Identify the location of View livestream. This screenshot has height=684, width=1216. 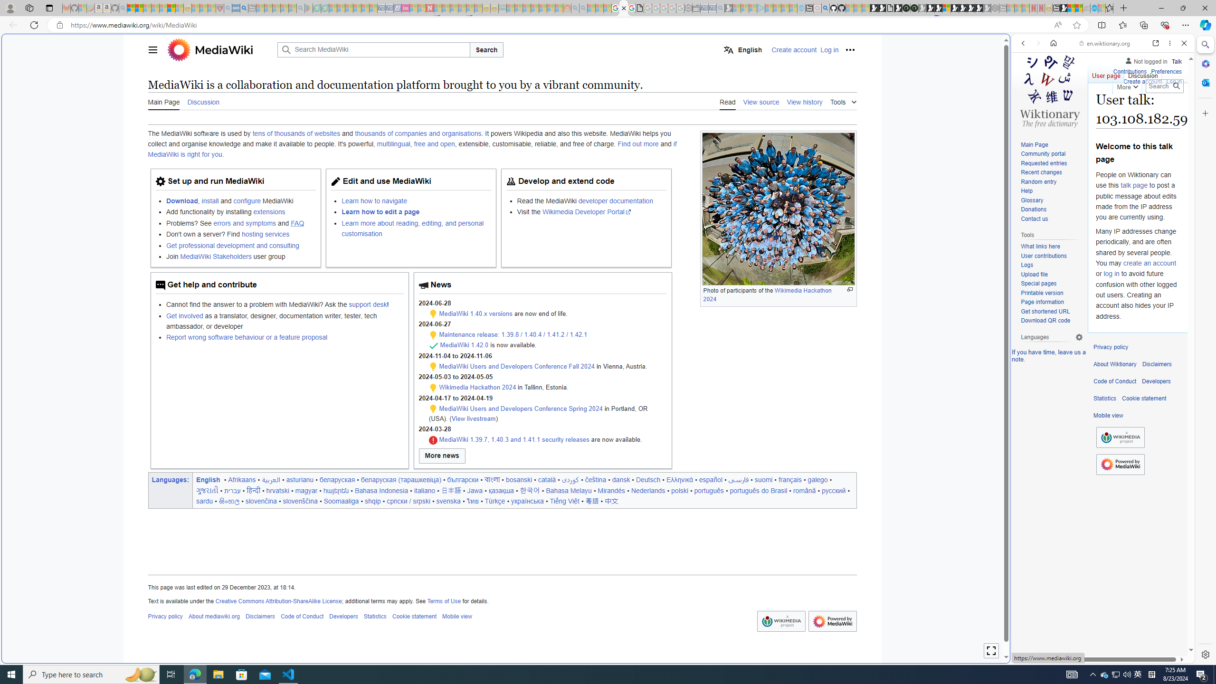
(473, 418).